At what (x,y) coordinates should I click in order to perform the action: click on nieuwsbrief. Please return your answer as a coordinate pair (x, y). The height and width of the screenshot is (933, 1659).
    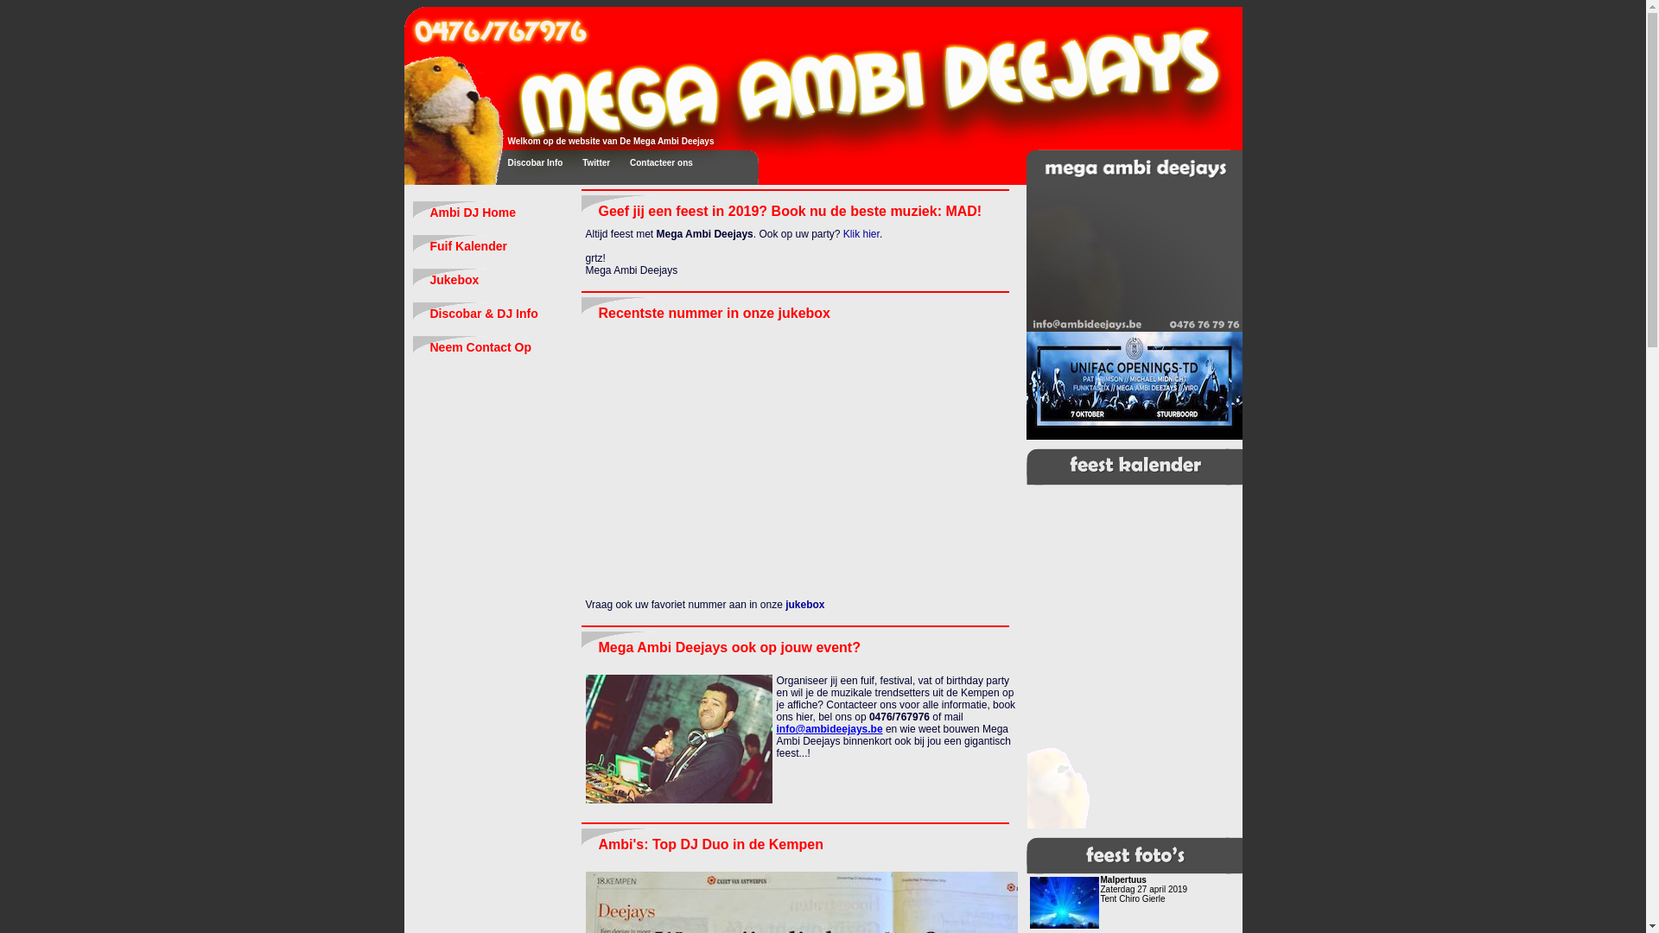
    Looking at the image, I should click on (647, 142).